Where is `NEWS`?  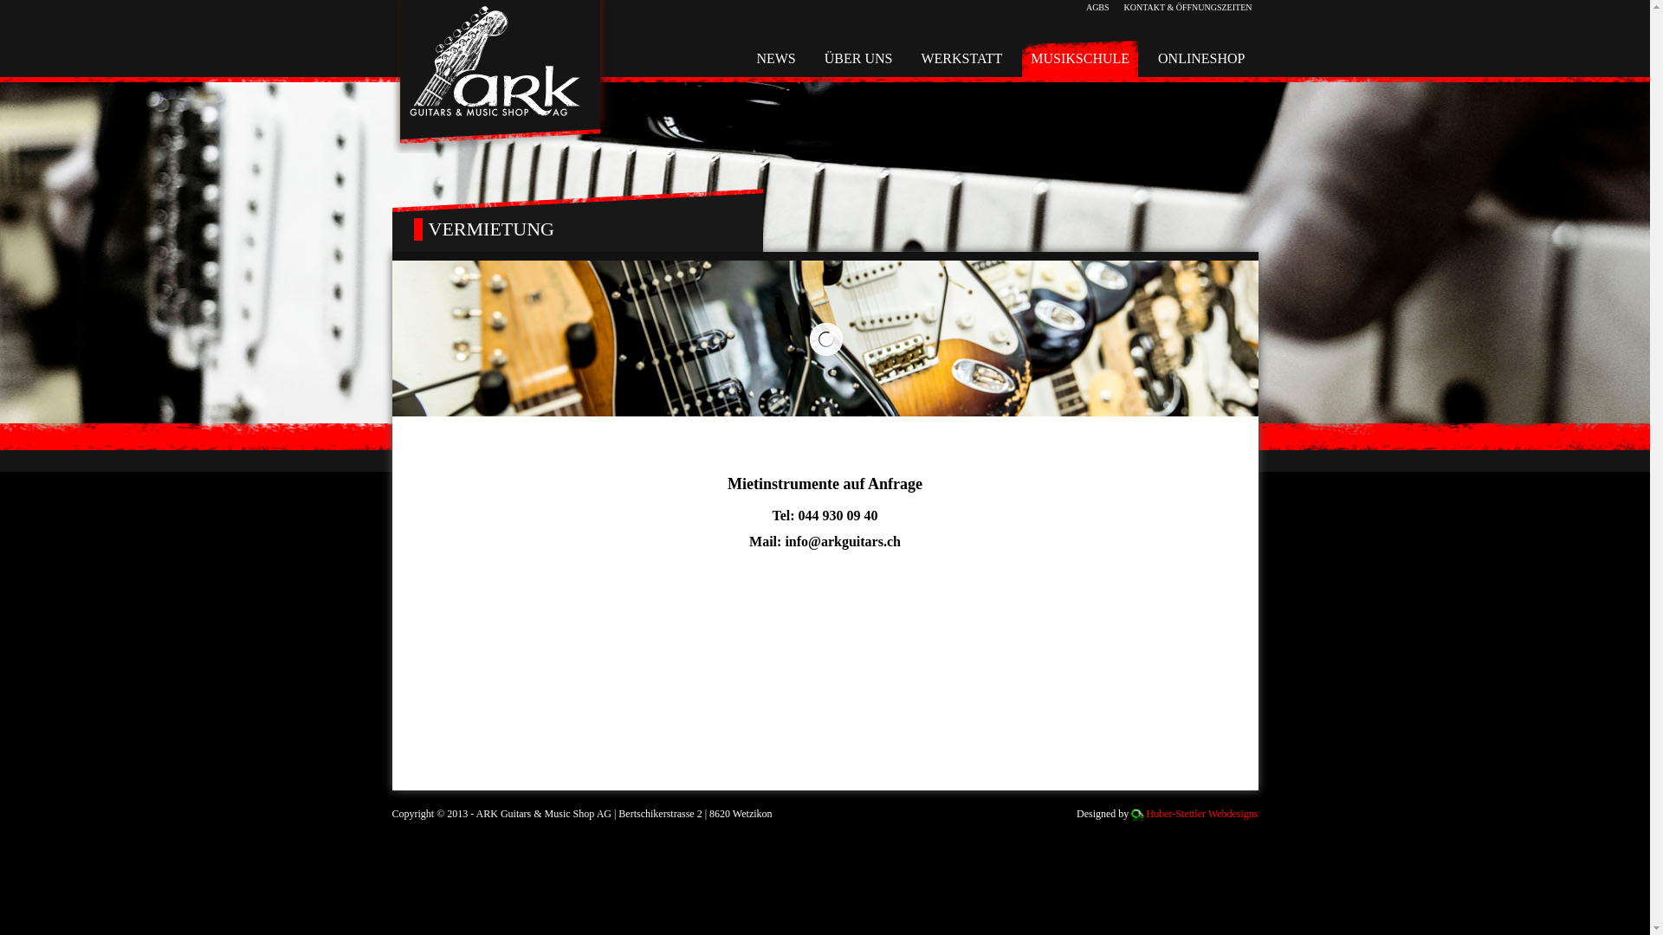 NEWS is located at coordinates (776, 59).